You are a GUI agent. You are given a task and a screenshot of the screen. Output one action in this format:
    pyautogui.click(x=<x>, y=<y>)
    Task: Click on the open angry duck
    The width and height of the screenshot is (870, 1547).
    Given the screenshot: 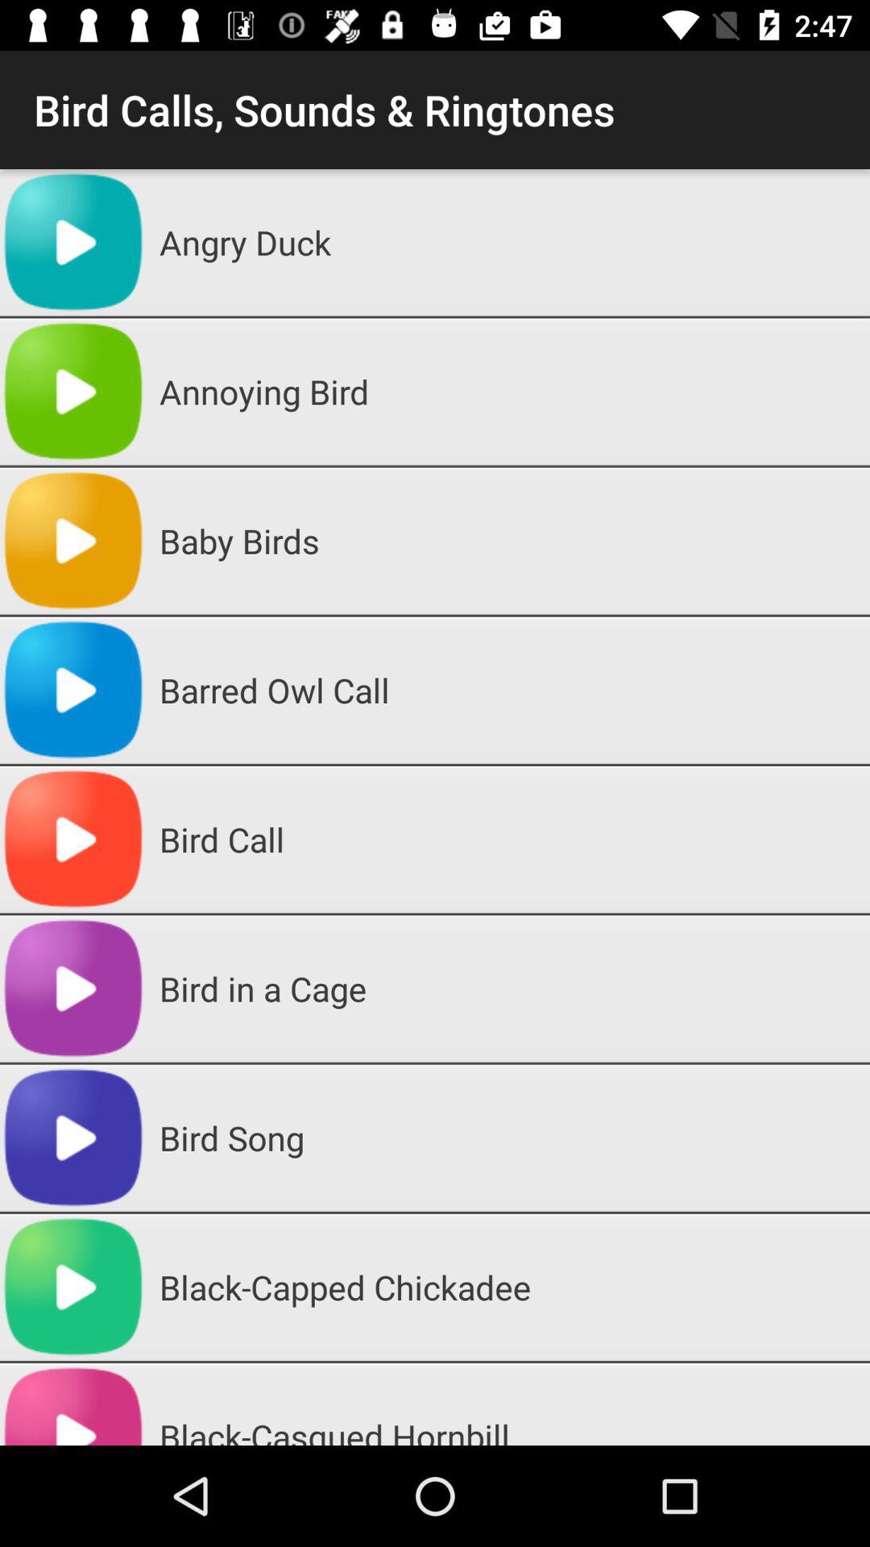 What is the action you would take?
    pyautogui.click(x=508, y=243)
    